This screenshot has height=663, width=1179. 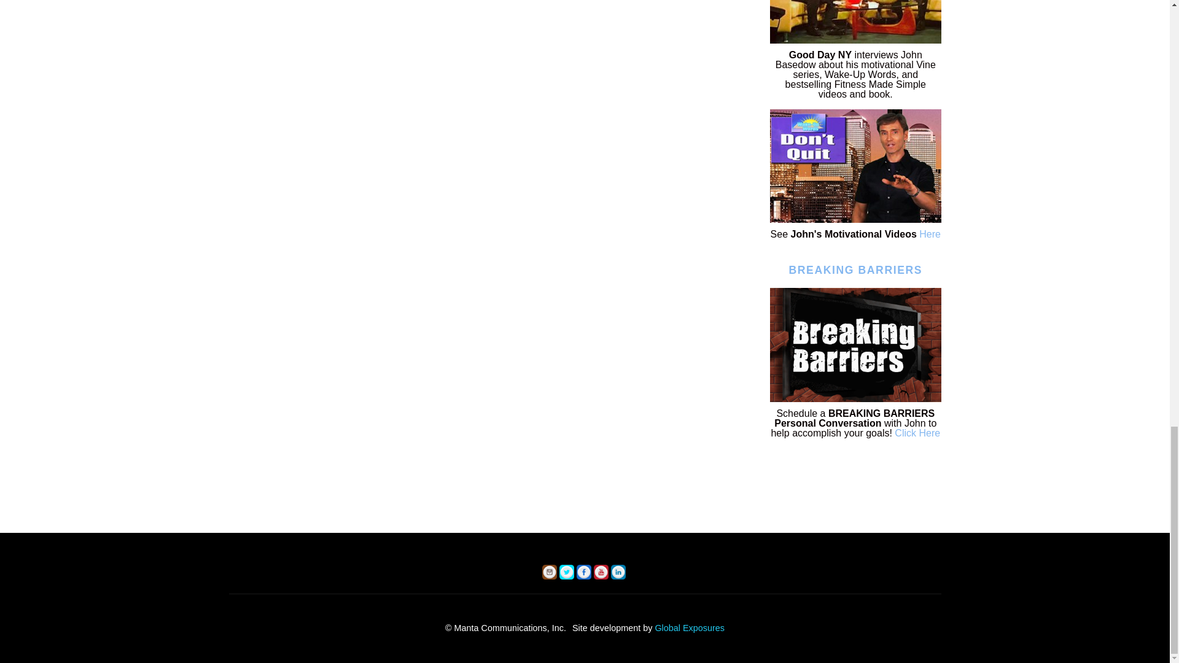 I want to click on Here, so click(x=930, y=233).